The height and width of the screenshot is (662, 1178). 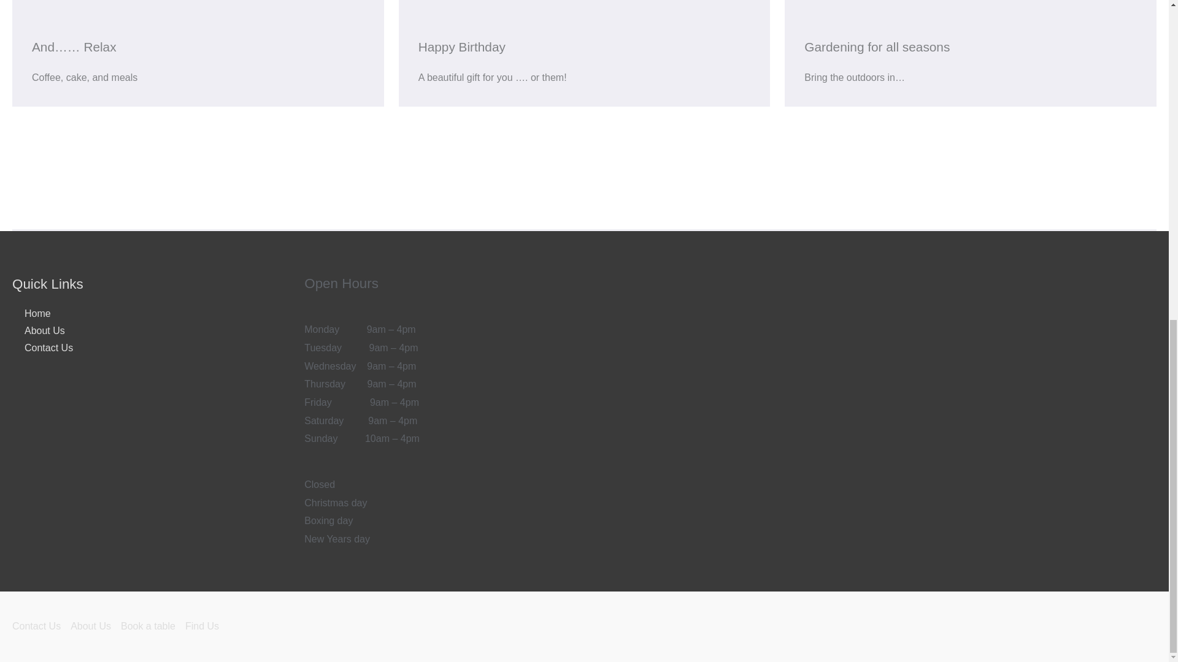 I want to click on Contact Us, so click(x=41, y=626).